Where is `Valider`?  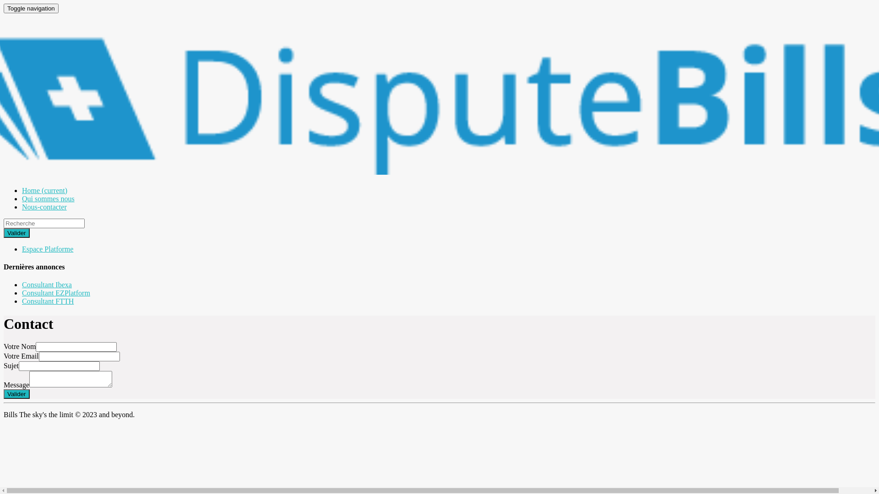 Valider is located at coordinates (16, 394).